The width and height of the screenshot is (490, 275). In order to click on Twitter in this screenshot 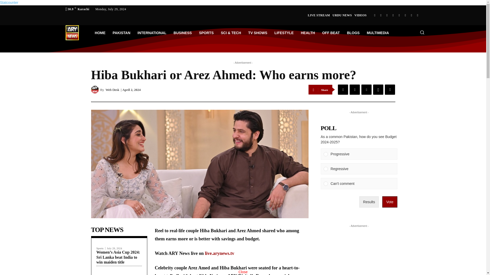, I will do `click(355, 89)`.